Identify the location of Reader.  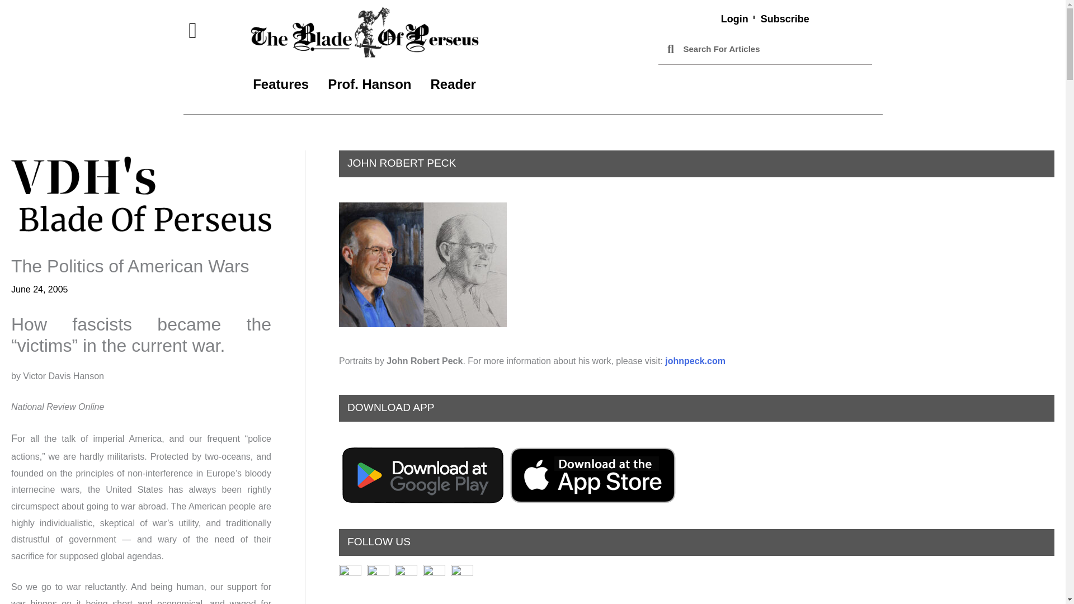
(453, 84).